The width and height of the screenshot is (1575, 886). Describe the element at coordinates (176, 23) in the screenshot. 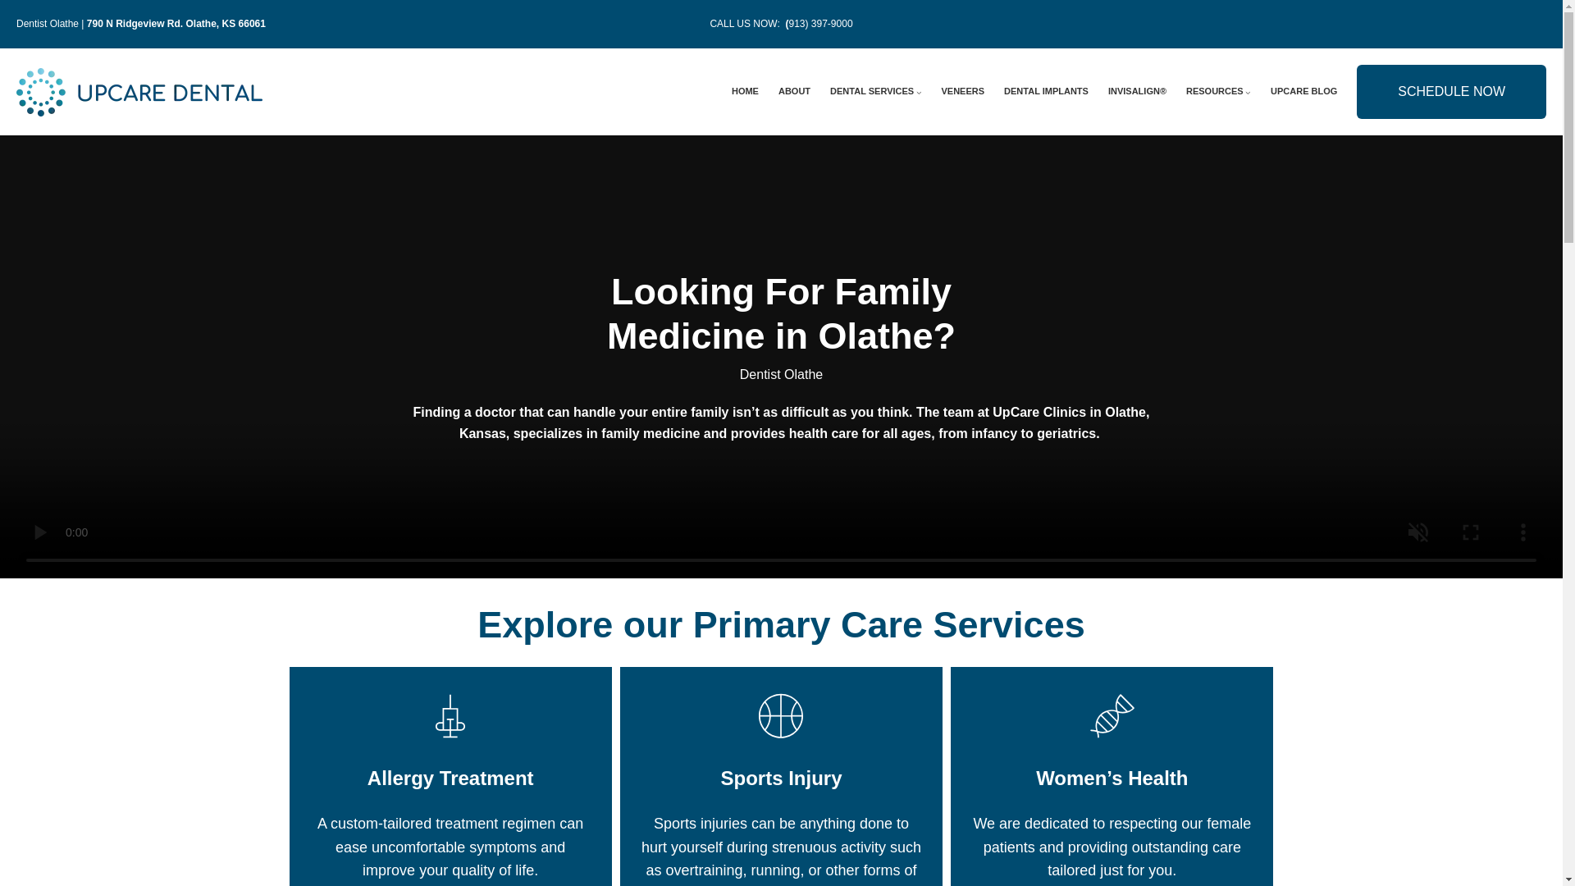

I see `790 N Ridgeview Rd. Olathe, KS 66061` at that location.